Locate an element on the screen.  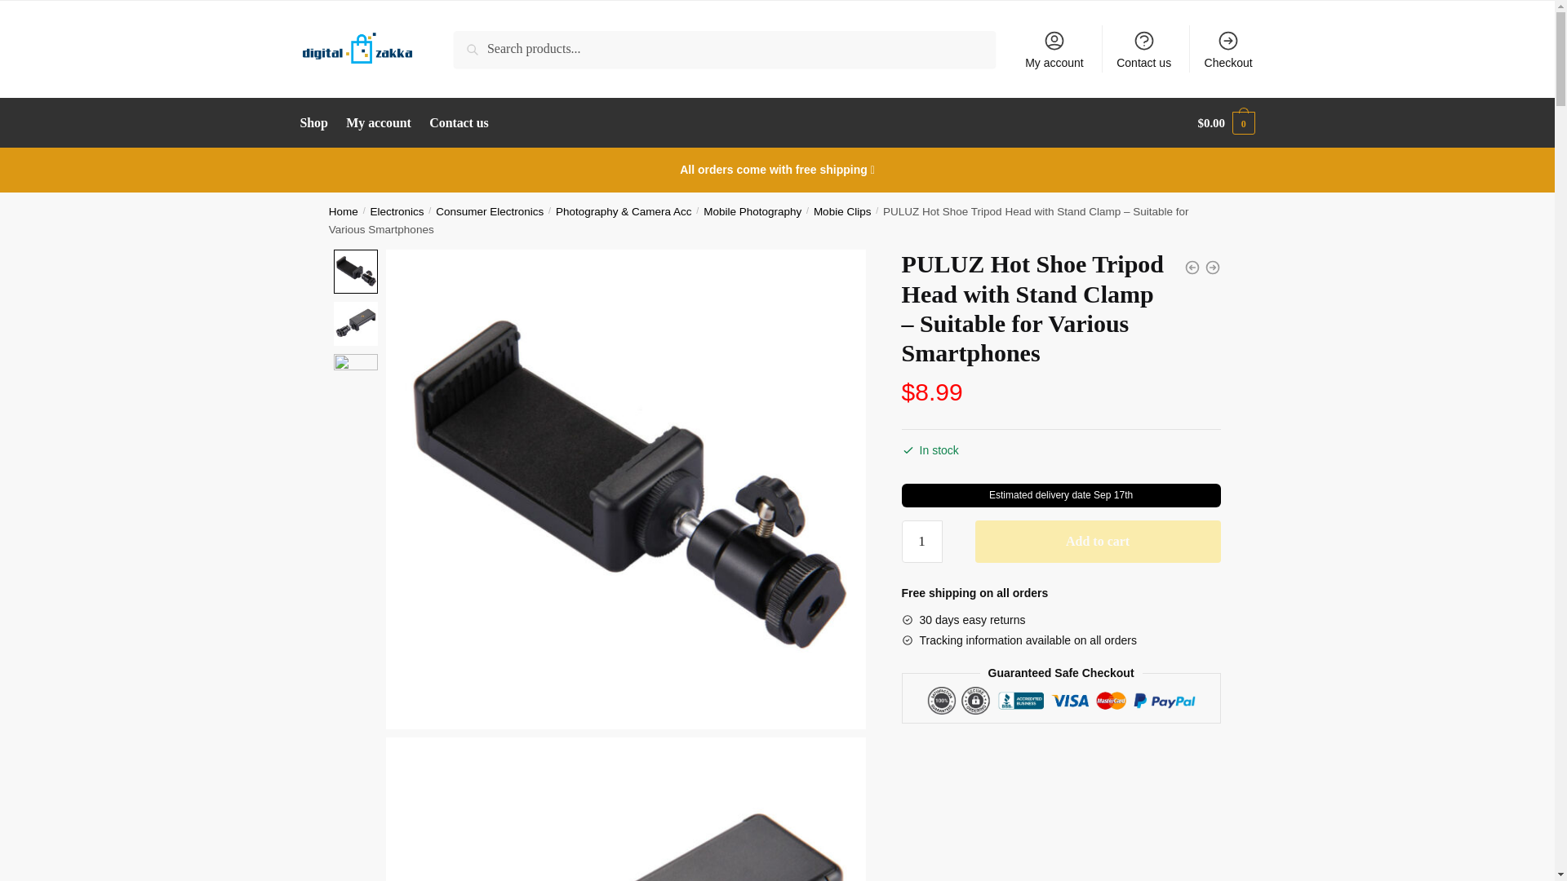
Search is located at coordinates (477, 42).